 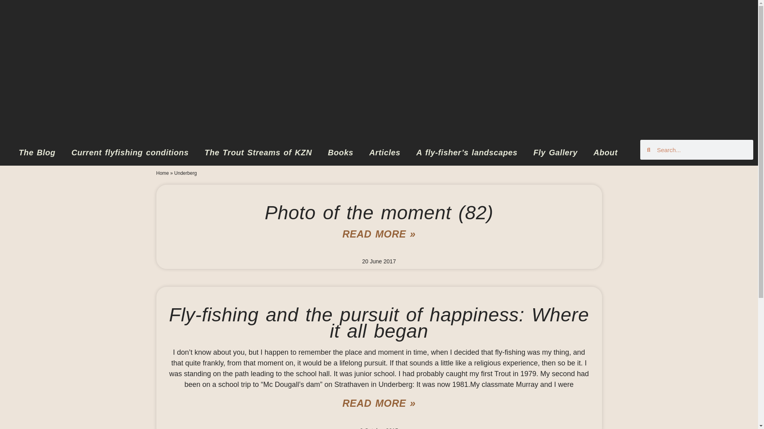 I want to click on Home, so click(x=162, y=173).